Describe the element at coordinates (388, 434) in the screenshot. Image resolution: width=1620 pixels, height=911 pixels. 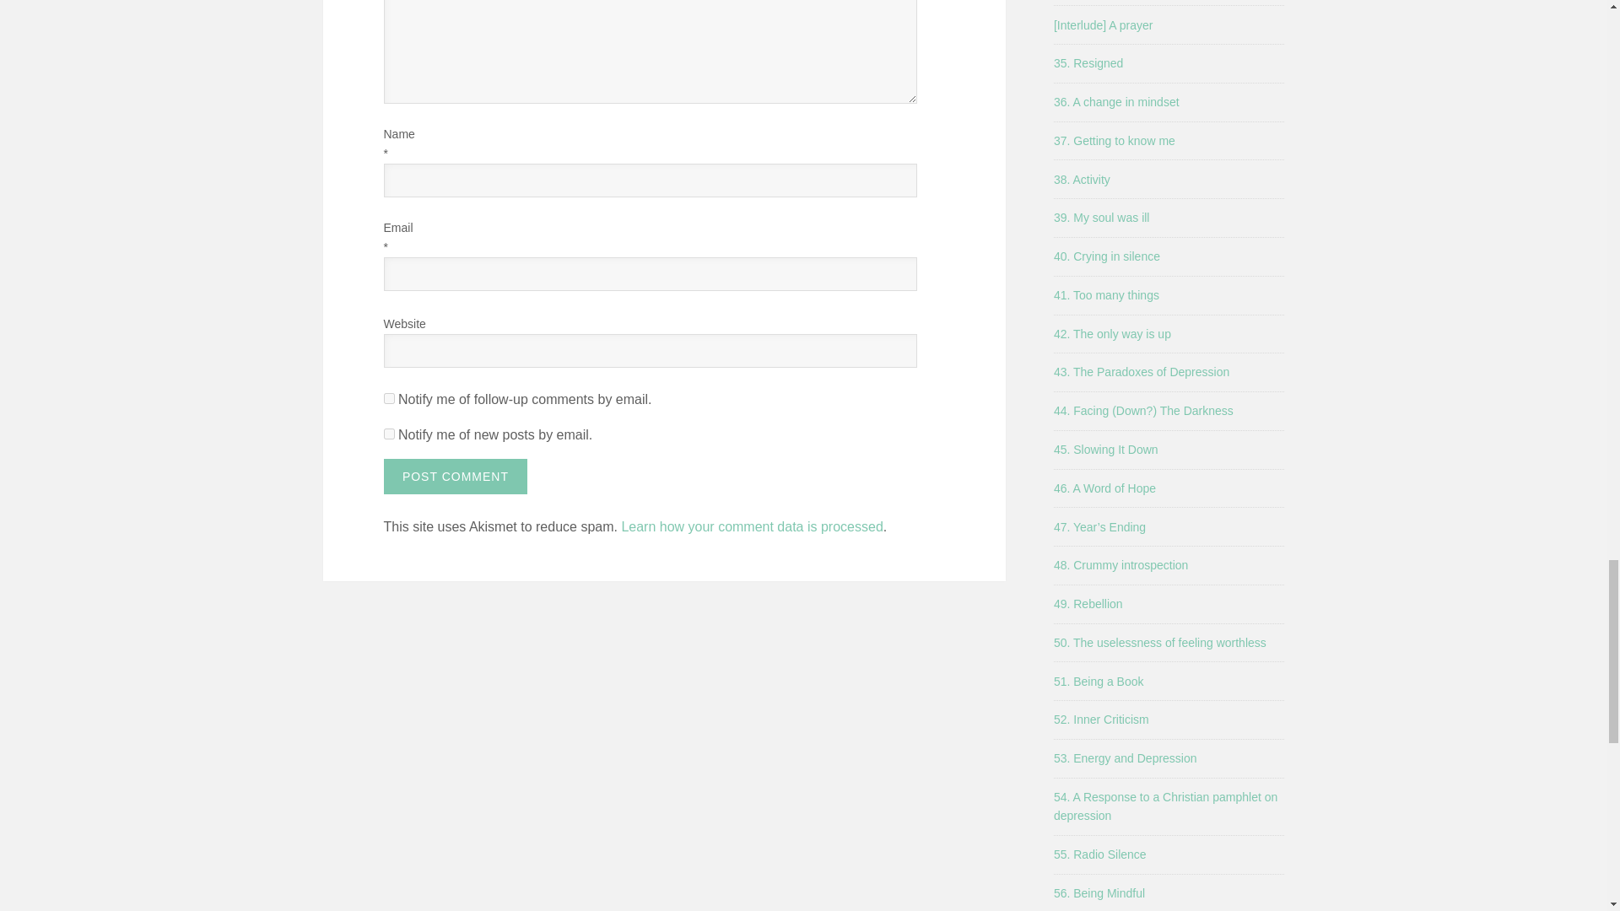
I see `subscribe` at that location.